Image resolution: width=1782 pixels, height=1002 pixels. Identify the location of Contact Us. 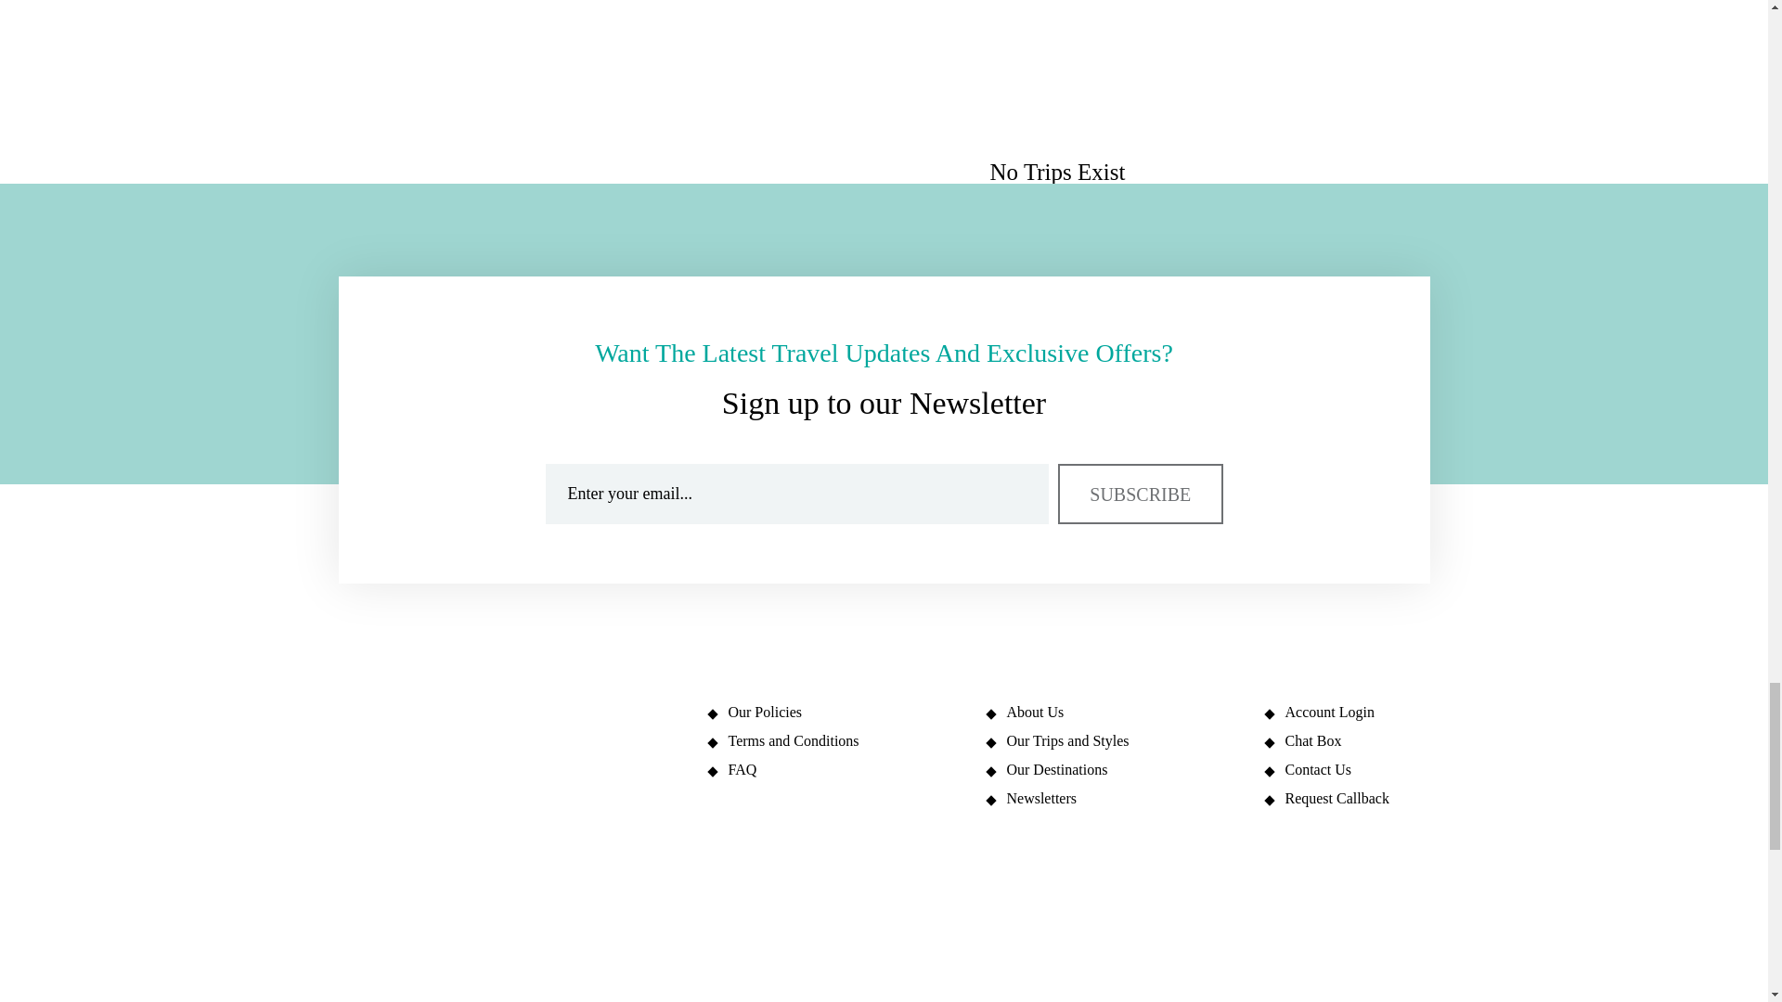
(1347, 770).